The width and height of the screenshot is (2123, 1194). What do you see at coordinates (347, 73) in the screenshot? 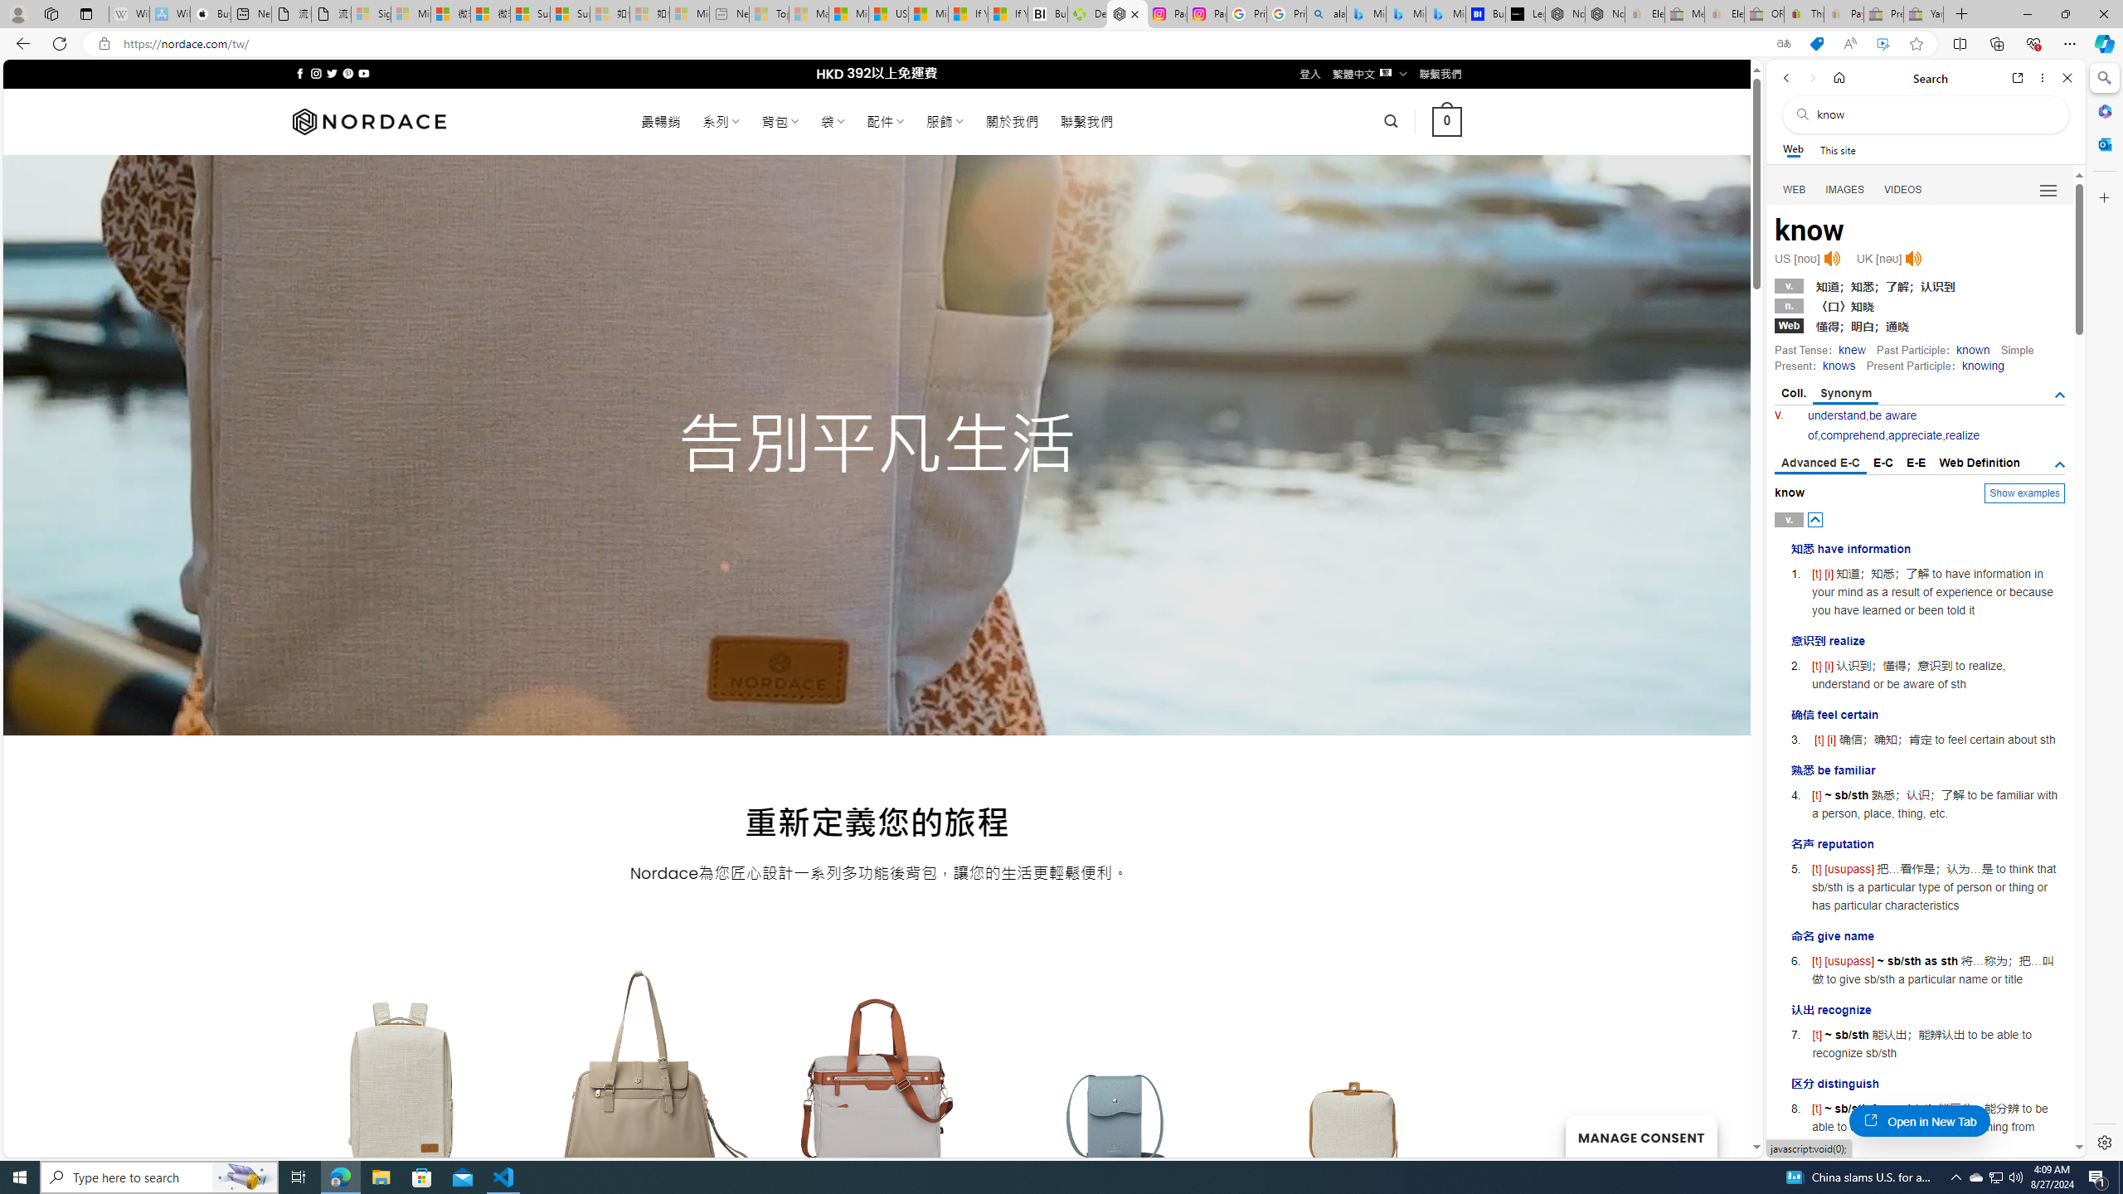
I see `Follow on Pinterest` at bounding box center [347, 73].